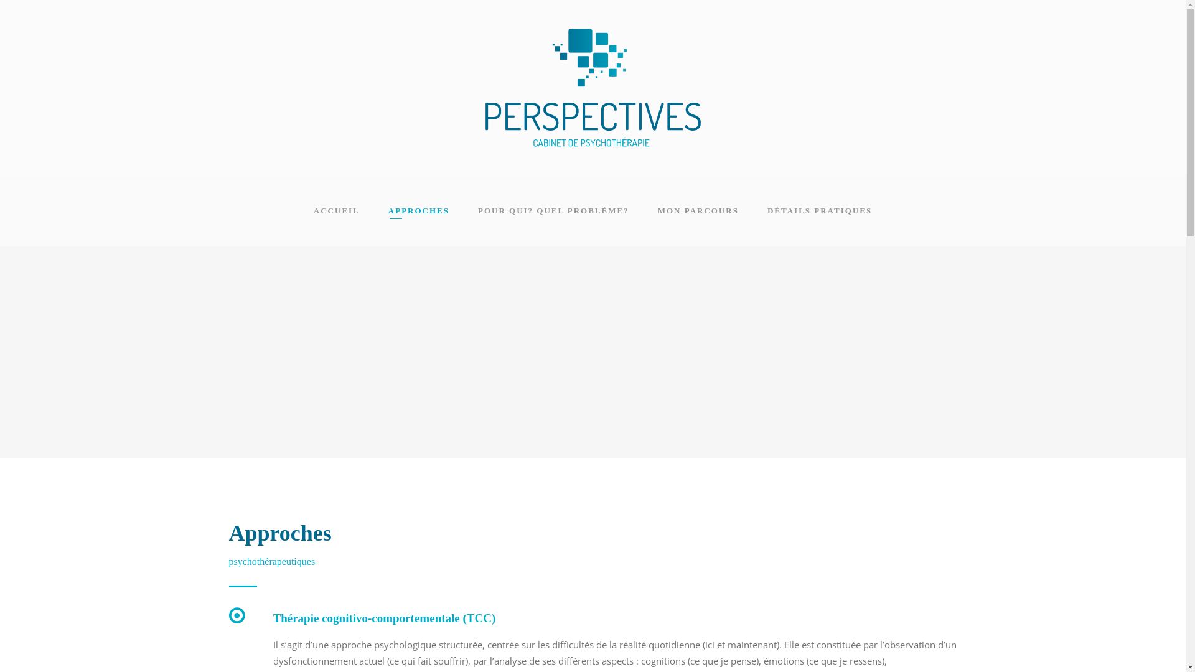 The height and width of the screenshot is (672, 1195). Describe the element at coordinates (419, 211) in the screenshot. I see `APPROCHES` at that location.